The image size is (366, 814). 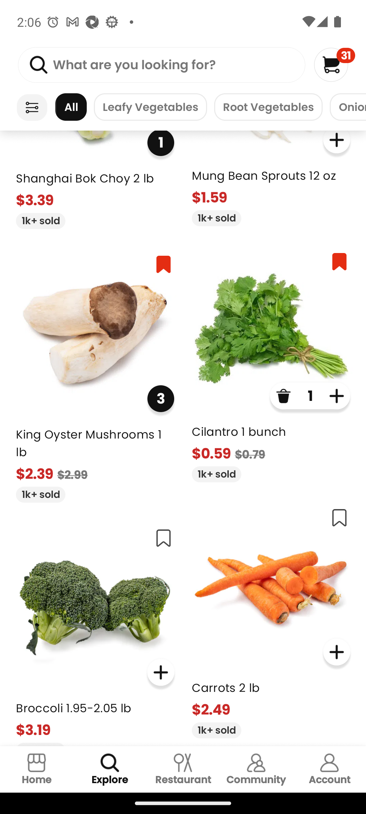 What do you see at coordinates (271, 619) in the screenshot?
I see `Carrots 2 lb $2.49 1k+ sold` at bounding box center [271, 619].